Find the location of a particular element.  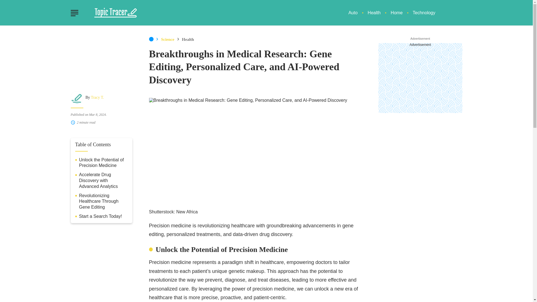

Start a Search Today! is located at coordinates (100, 216).